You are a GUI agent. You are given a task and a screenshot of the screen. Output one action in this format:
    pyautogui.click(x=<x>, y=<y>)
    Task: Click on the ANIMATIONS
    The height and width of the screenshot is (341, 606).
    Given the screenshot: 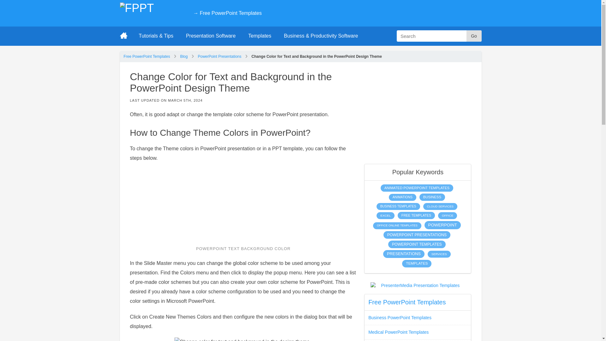 What is the action you would take?
    pyautogui.click(x=403, y=197)
    